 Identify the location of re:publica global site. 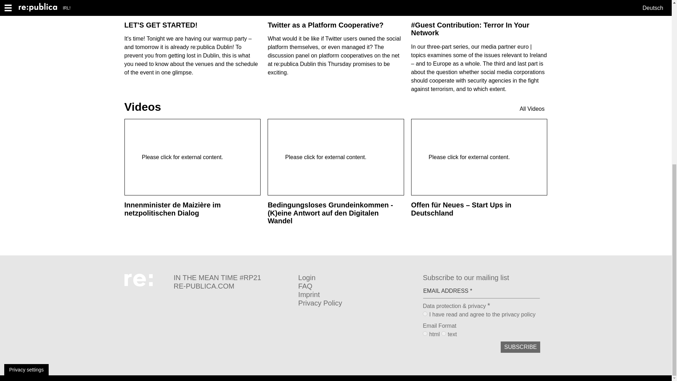
(232, 286).